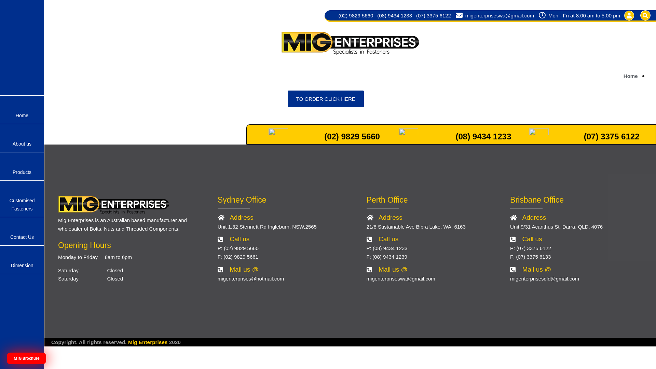 Image resolution: width=656 pixels, height=369 pixels. What do you see at coordinates (352, 137) in the screenshot?
I see `(02) 9829 5660` at bounding box center [352, 137].